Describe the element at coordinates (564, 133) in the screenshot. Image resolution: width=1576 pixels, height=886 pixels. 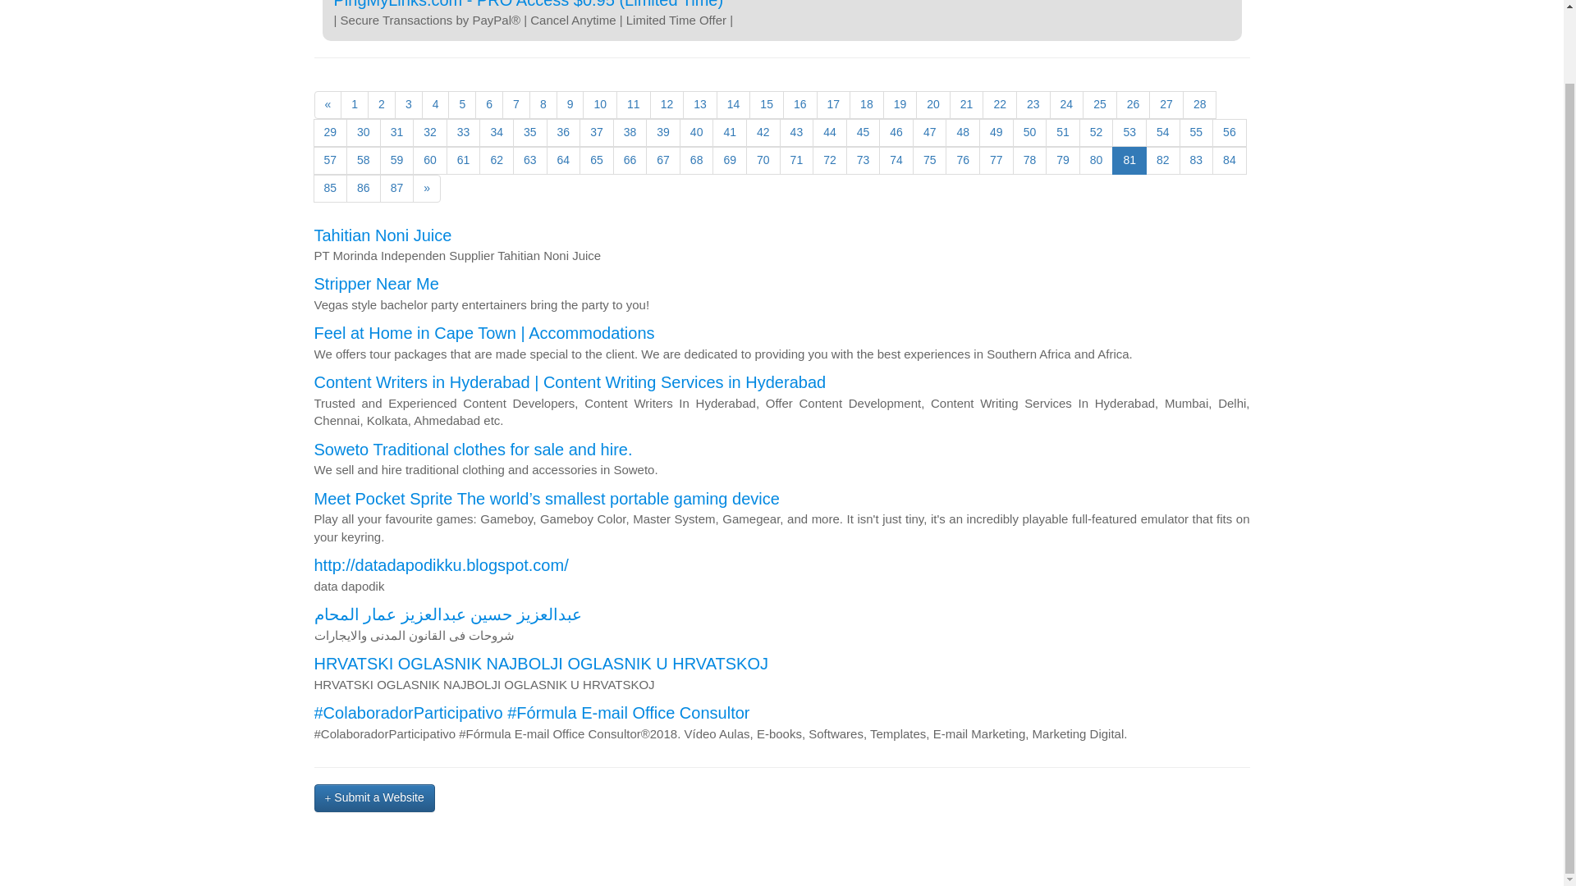
I see `36` at that location.